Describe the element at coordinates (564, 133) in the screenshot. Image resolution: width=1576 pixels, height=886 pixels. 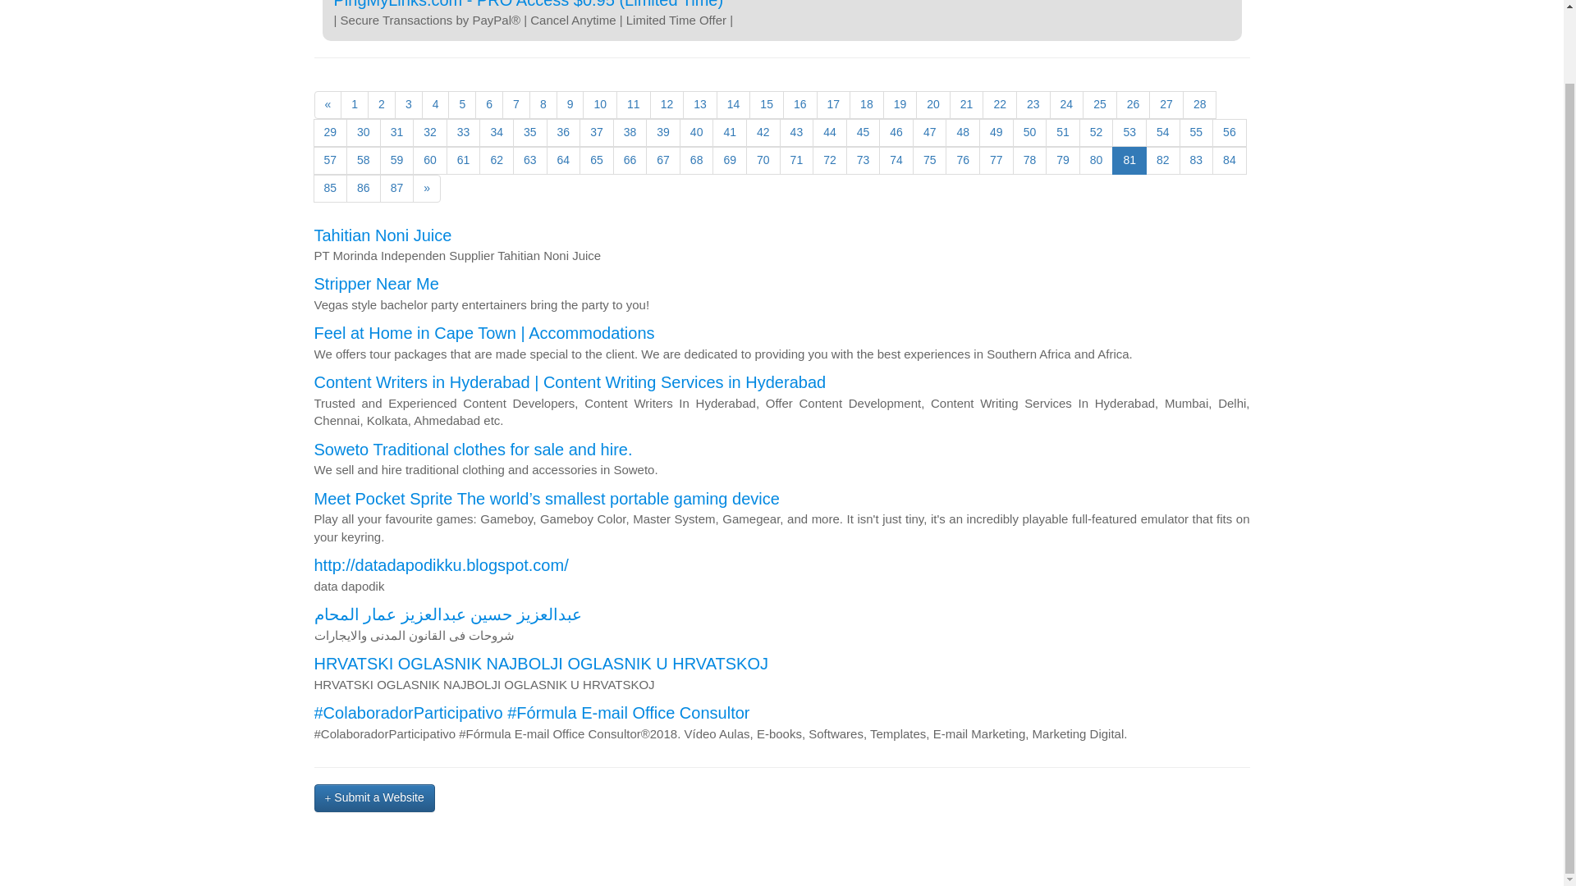
I see `36` at that location.